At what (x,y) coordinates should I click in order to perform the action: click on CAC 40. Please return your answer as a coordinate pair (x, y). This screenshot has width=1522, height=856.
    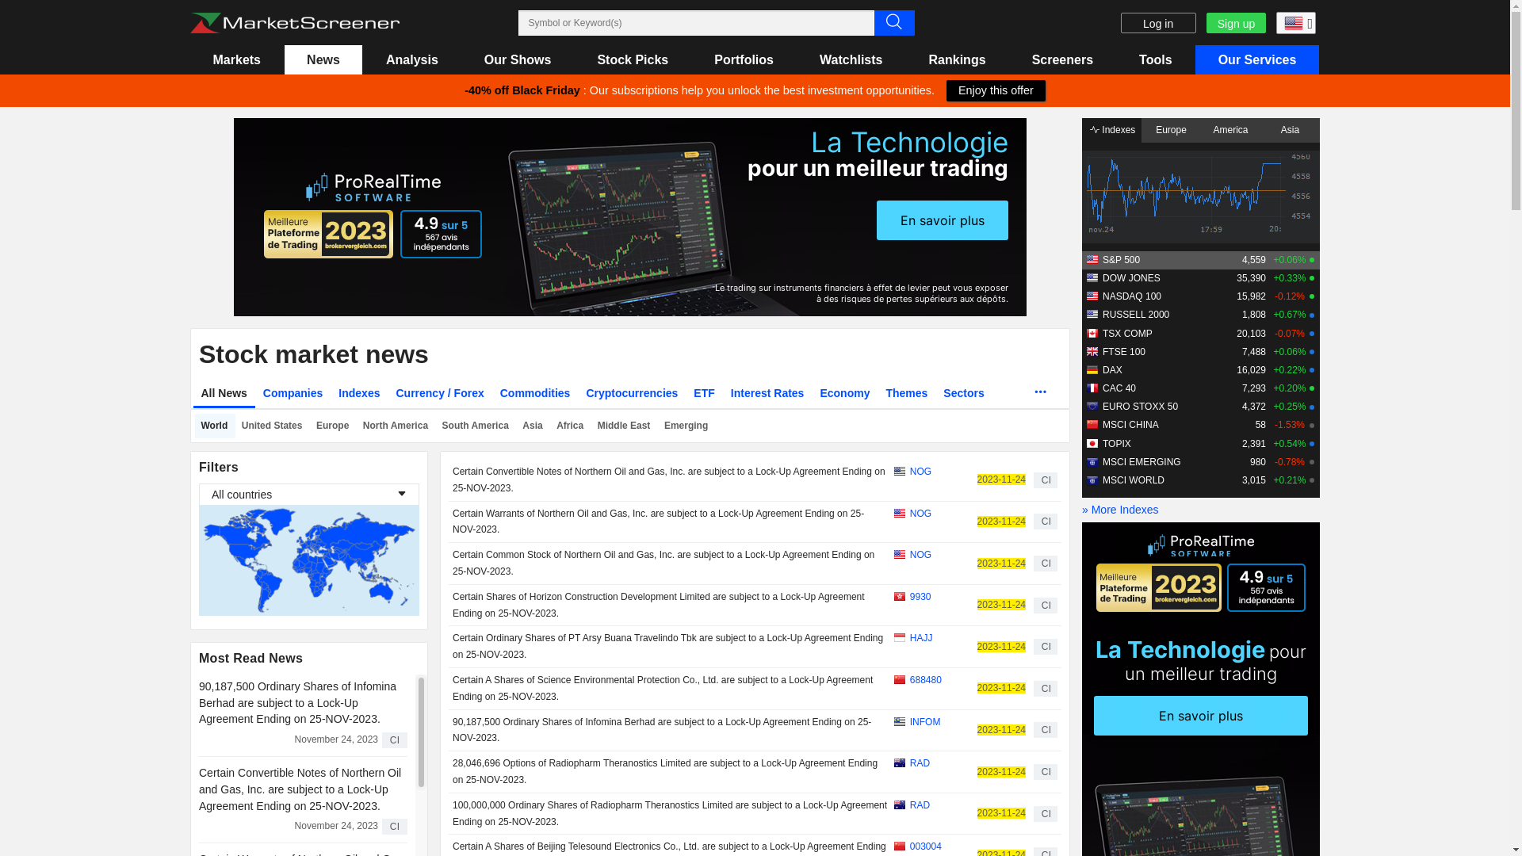
    Looking at the image, I should click on (1119, 388).